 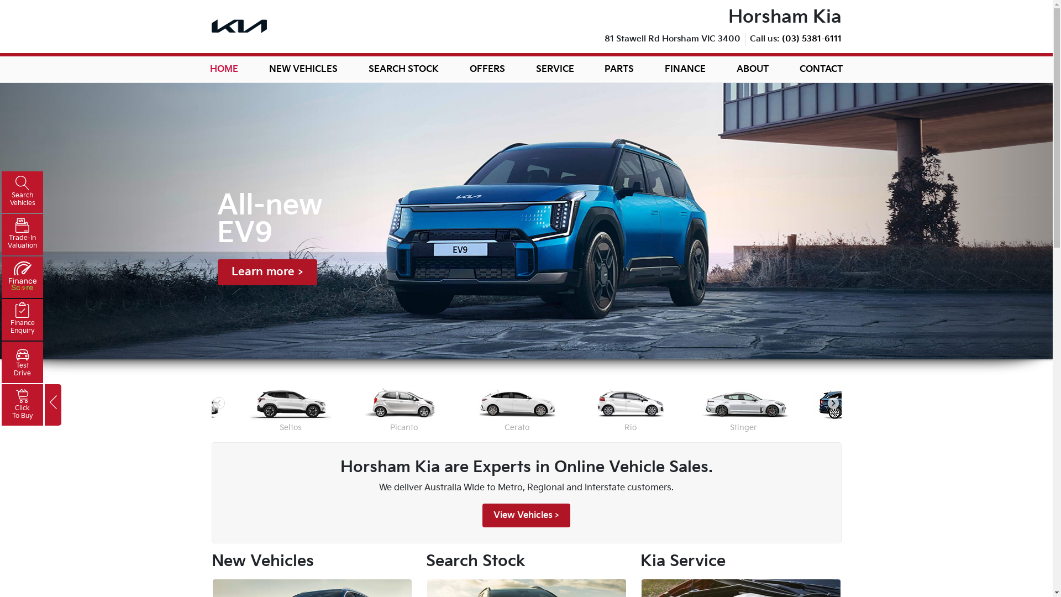 I want to click on HOME, so click(x=224, y=69).